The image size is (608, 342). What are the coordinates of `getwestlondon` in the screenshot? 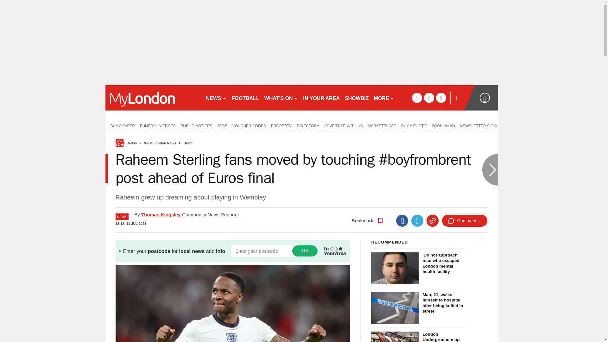 It's located at (153, 98).